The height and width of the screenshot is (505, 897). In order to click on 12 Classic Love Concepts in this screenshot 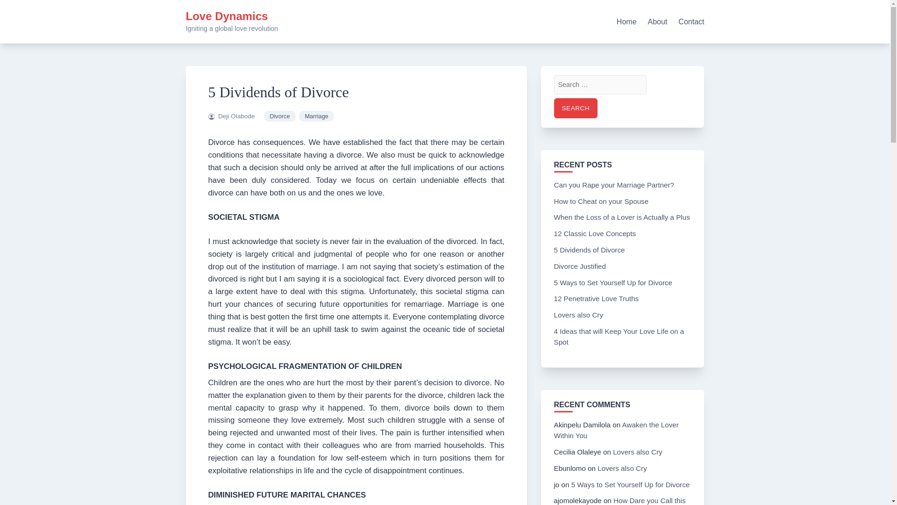, I will do `click(595, 233)`.